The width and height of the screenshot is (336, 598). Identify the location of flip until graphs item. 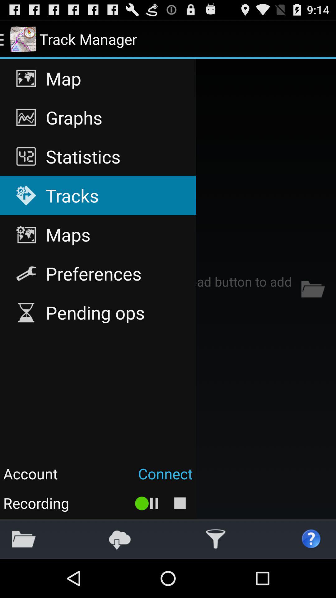
(98, 117).